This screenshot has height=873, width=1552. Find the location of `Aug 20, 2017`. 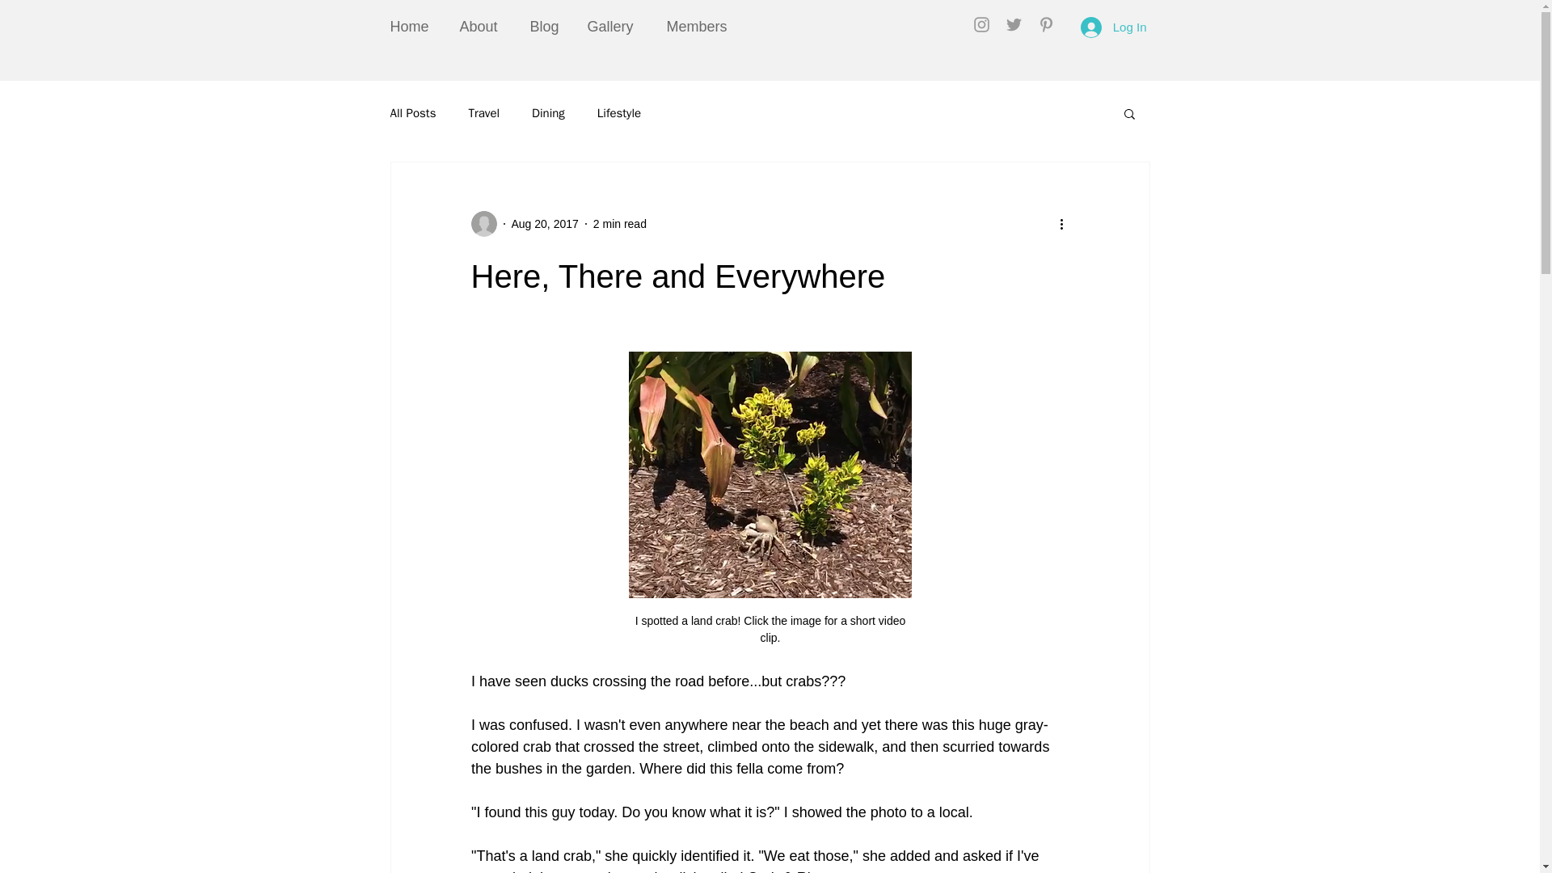

Aug 20, 2017 is located at coordinates (543, 223).